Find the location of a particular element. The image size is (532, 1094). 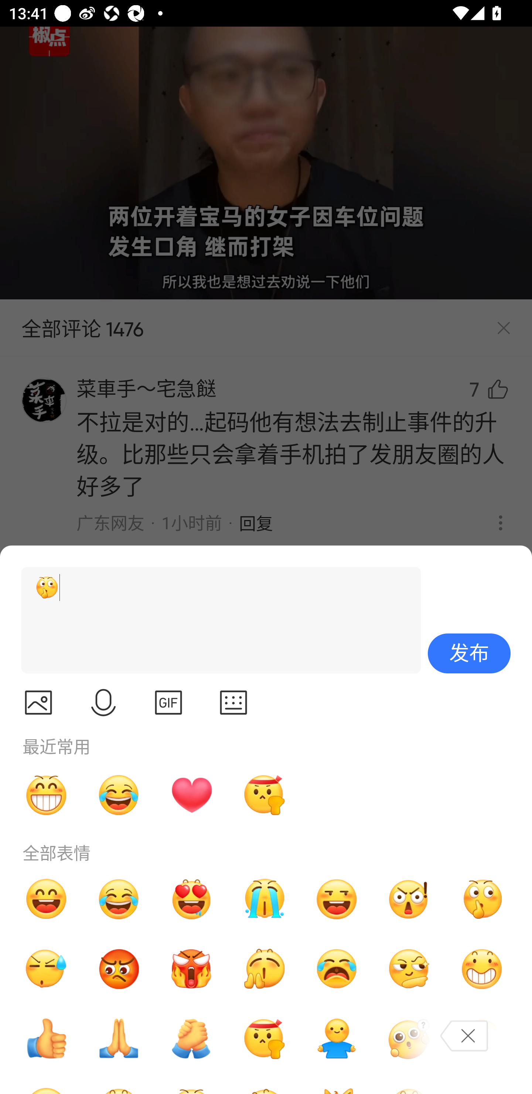

喜欢 is located at coordinates (191, 899).